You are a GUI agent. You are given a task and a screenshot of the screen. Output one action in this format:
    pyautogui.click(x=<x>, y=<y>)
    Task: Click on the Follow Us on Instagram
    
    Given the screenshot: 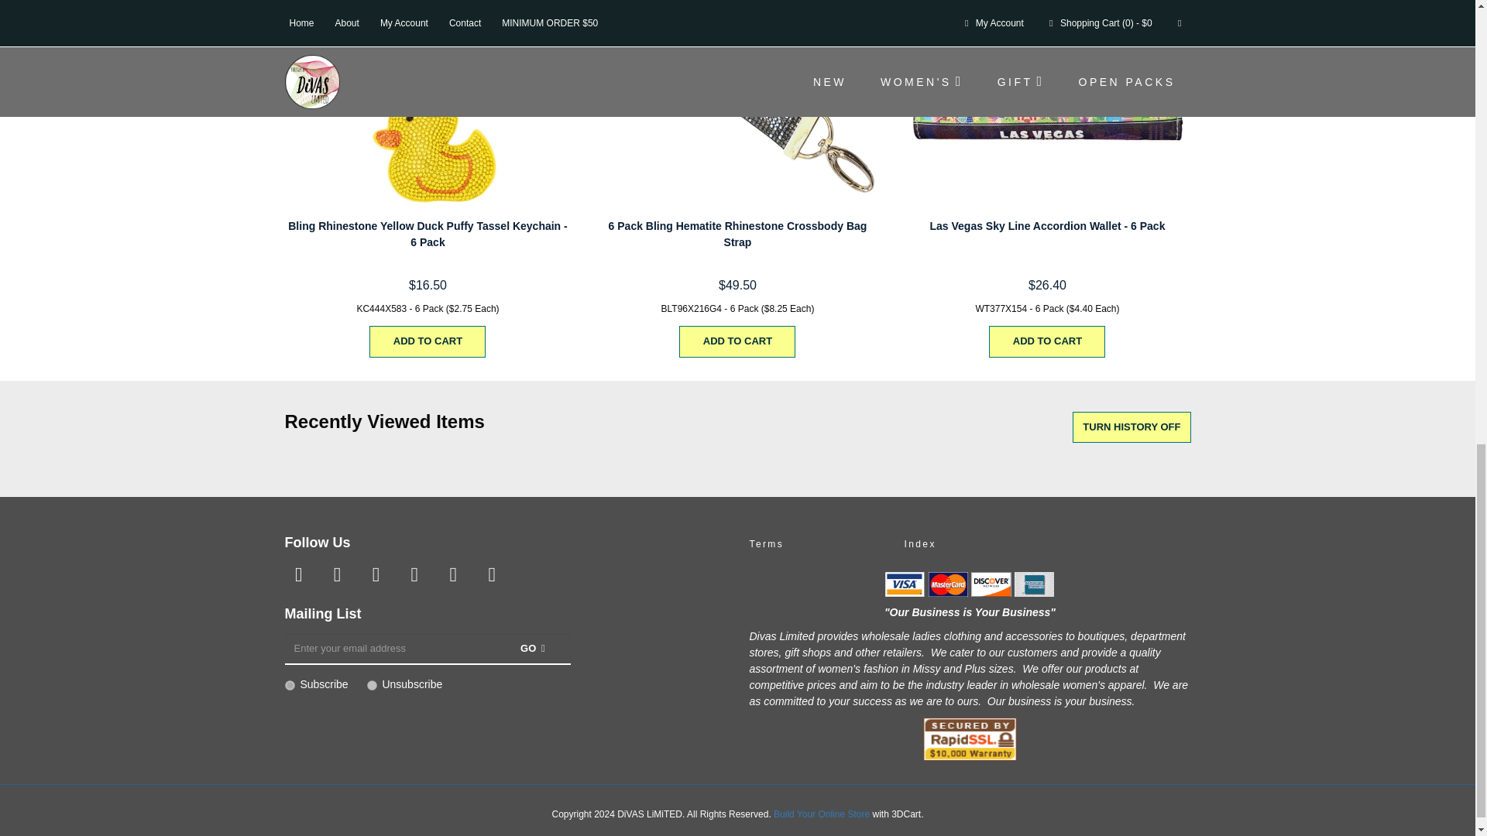 What is the action you would take?
    pyautogui.click(x=452, y=574)
    